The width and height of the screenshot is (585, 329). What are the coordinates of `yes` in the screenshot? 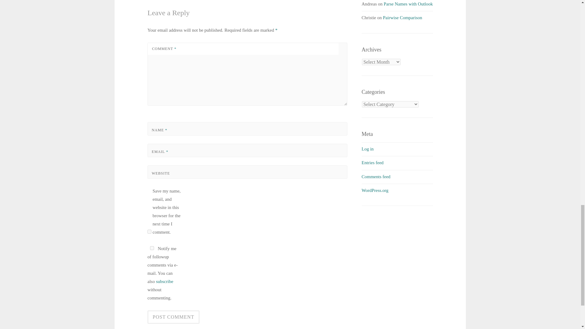 It's located at (152, 248).